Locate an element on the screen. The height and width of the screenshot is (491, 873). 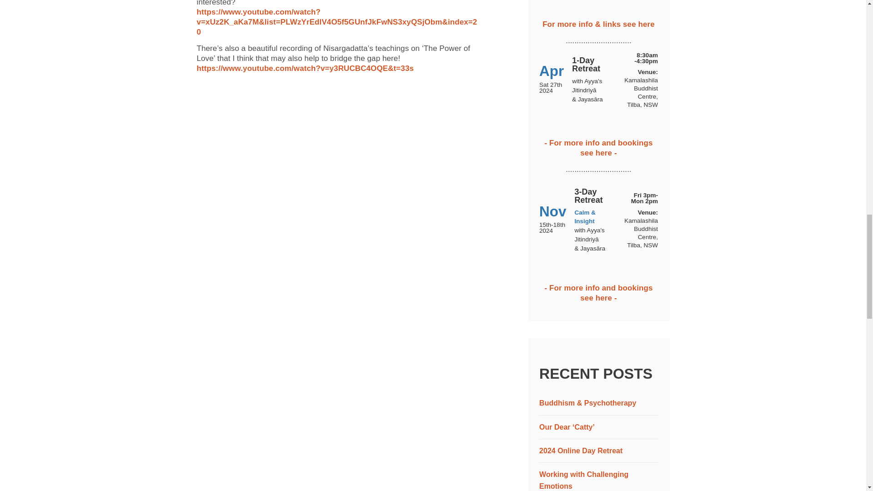
- For more info and bookings see here - is located at coordinates (599, 147).